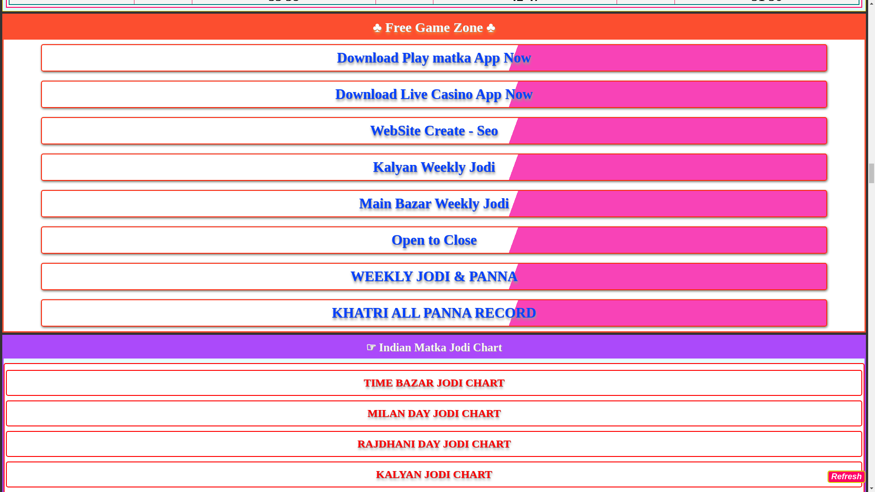  Describe the element at coordinates (434, 444) in the screenshot. I see `RAJDHANI DAY JODI CHART` at that location.